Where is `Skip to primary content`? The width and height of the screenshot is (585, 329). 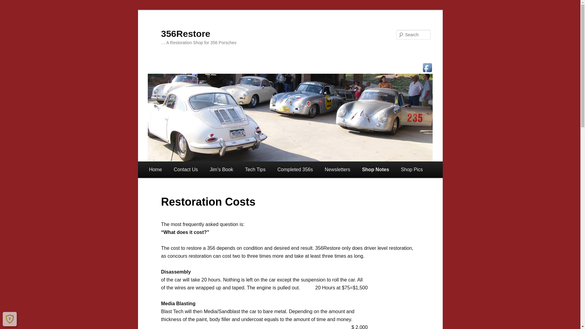
Skip to primary content is located at coordinates (153, 161).